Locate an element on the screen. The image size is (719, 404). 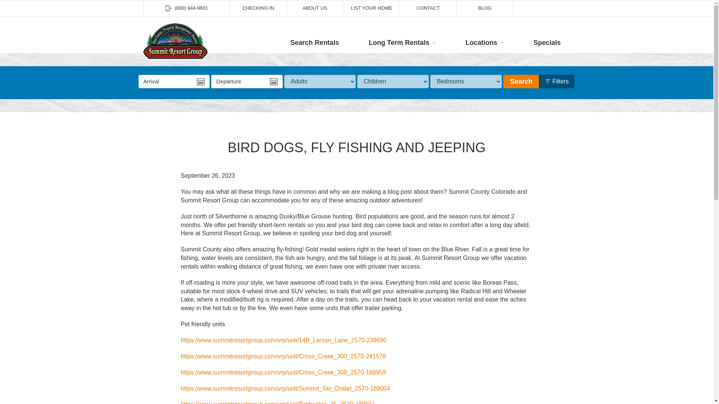
Search is located at coordinates (521, 82).